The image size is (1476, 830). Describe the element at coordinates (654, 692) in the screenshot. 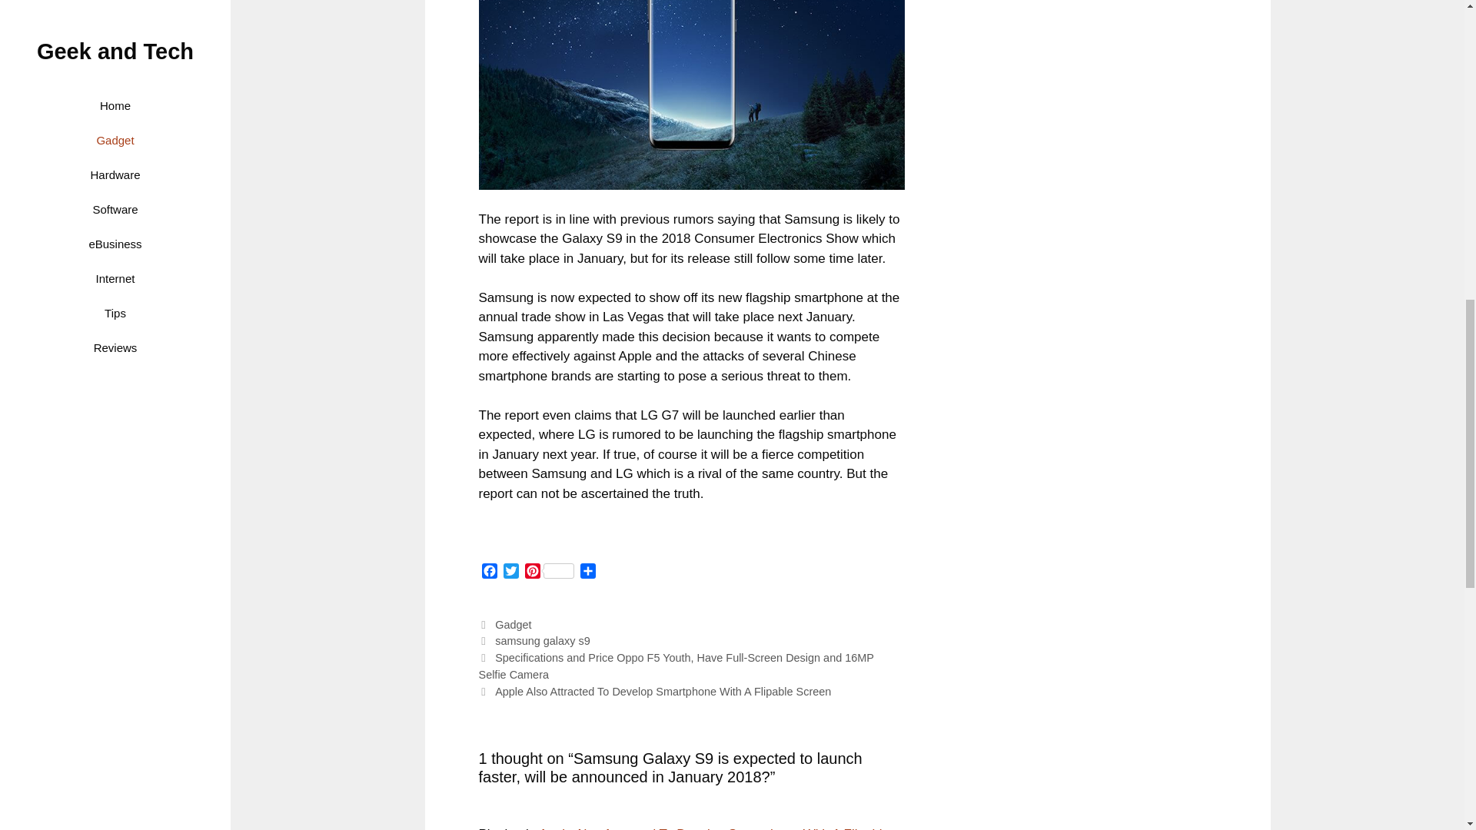

I see `Next` at that location.